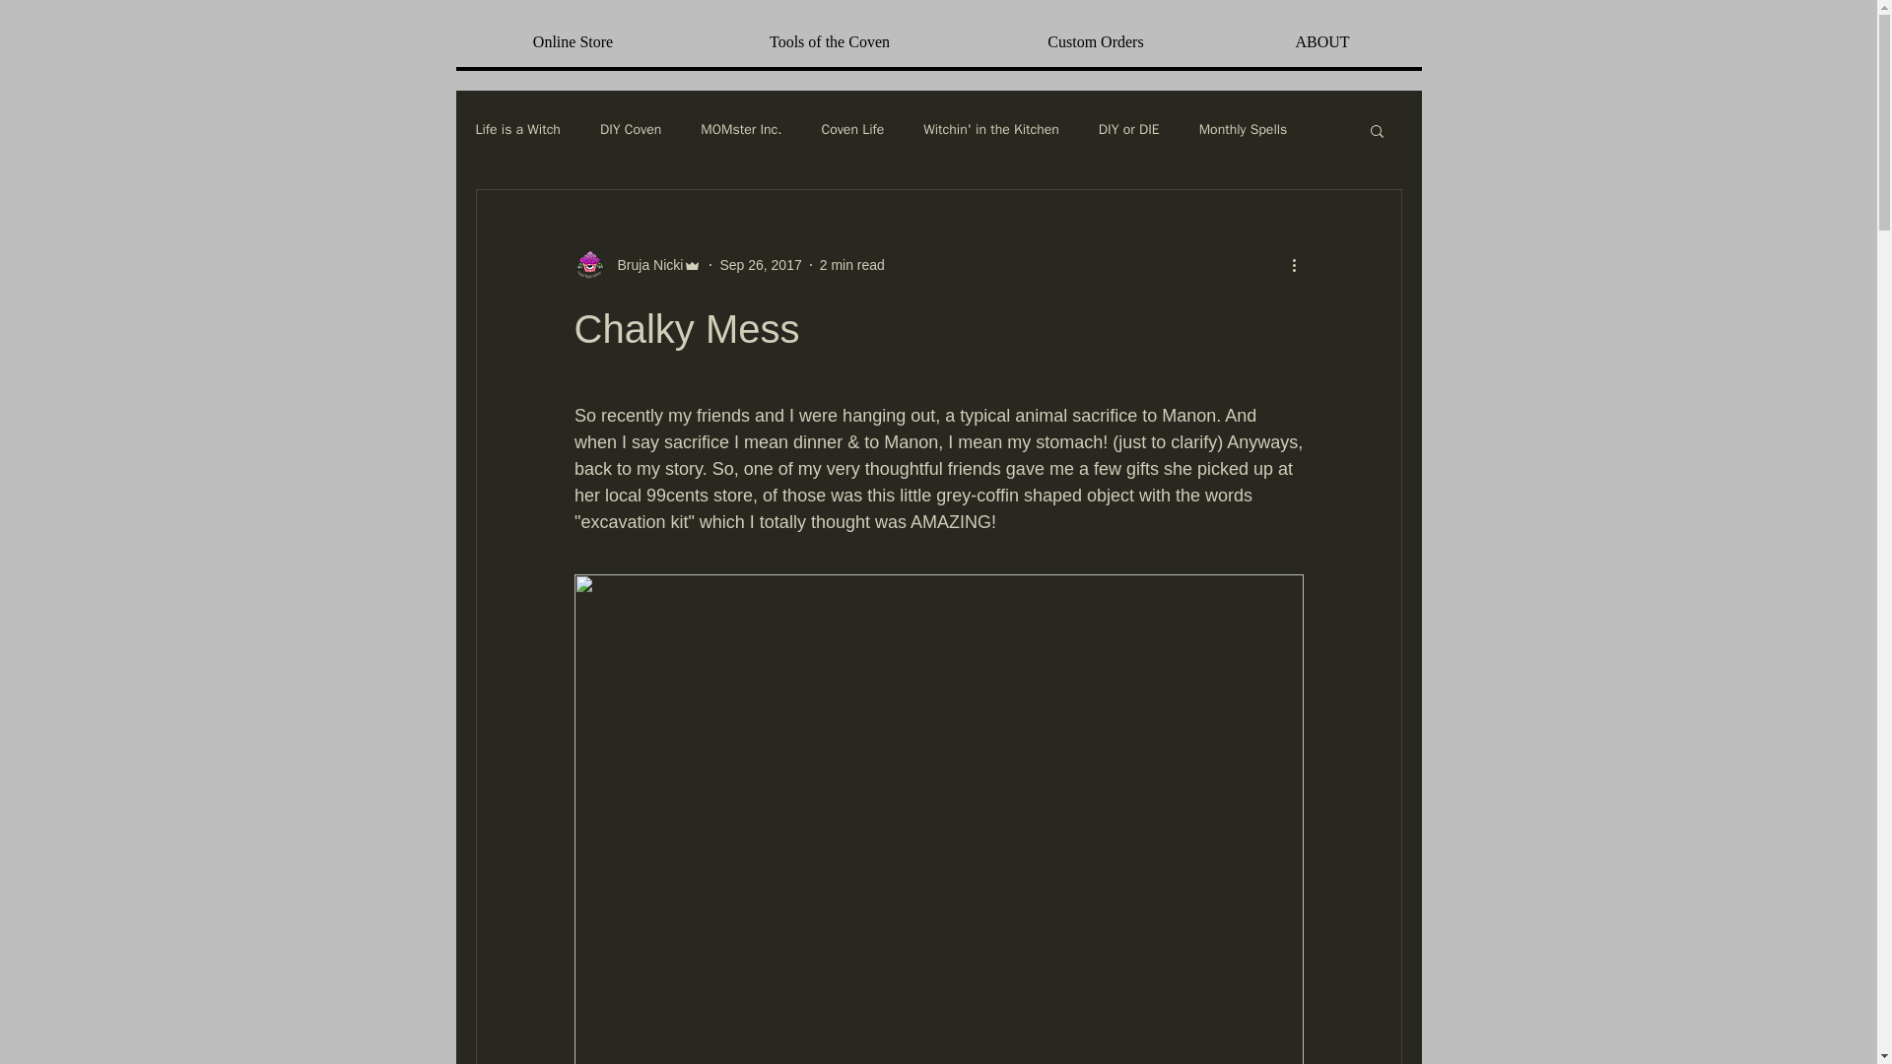 This screenshot has height=1064, width=1892. What do you see at coordinates (1094, 42) in the screenshot?
I see `Custom Orders` at bounding box center [1094, 42].